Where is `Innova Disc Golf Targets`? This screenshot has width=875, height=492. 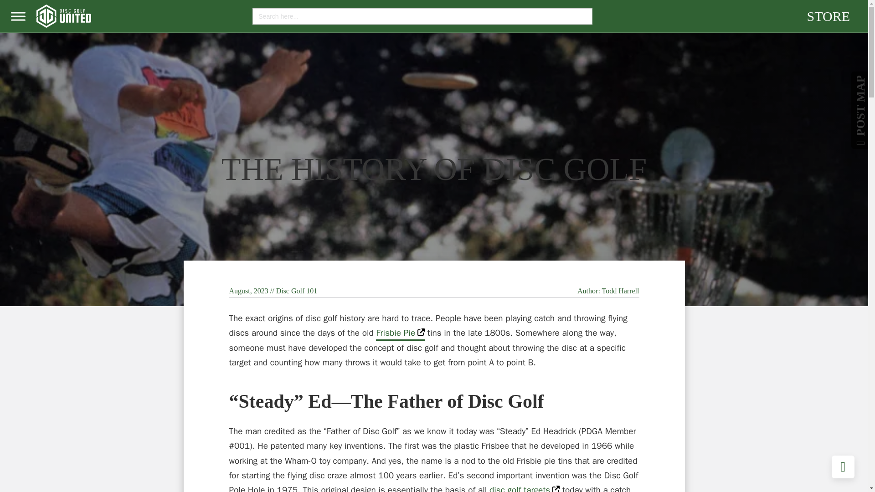 Innova Disc Golf Targets is located at coordinates (524, 488).